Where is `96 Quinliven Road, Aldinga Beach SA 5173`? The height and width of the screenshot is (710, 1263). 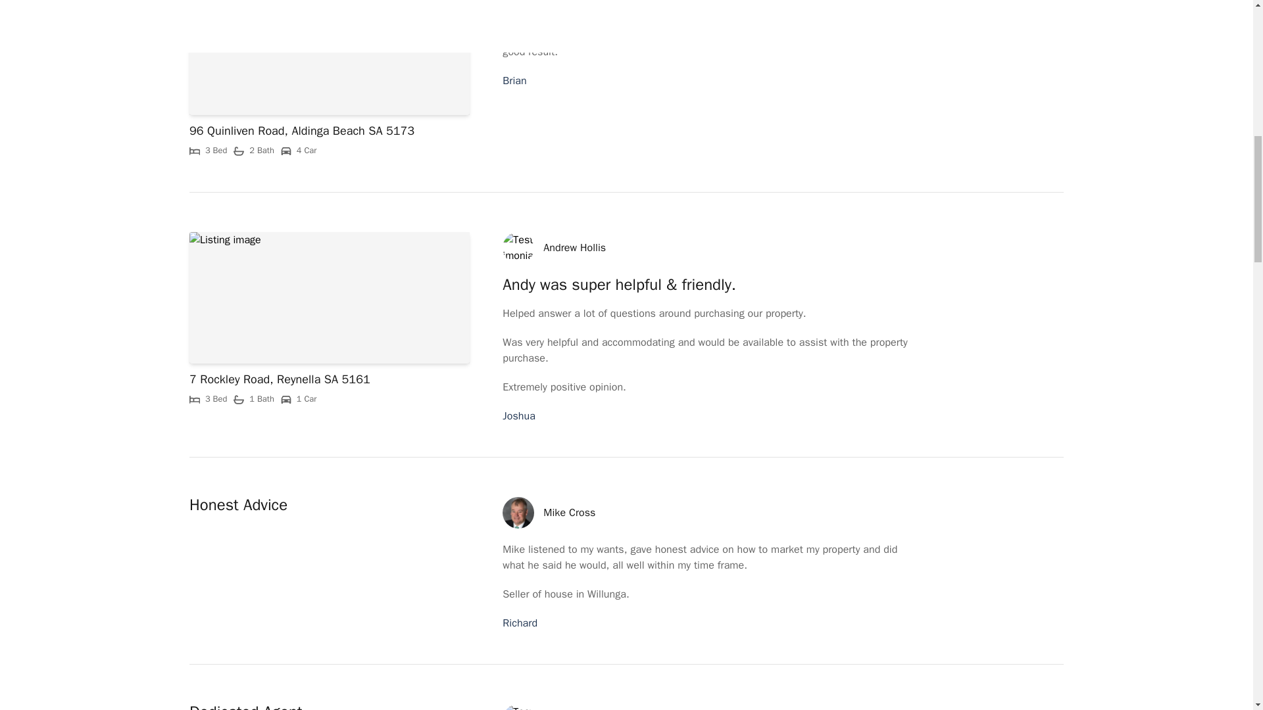 96 Quinliven Road, Aldinga Beach SA 5173 is located at coordinates (301, 130).